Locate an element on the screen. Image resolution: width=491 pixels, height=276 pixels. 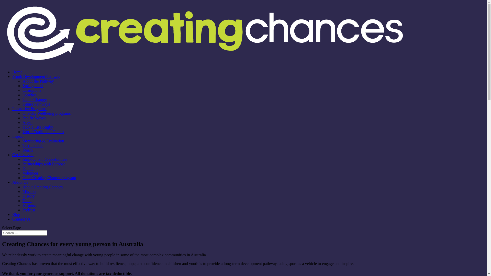
Youth Development Pathway is located at coordinates (36, 77).